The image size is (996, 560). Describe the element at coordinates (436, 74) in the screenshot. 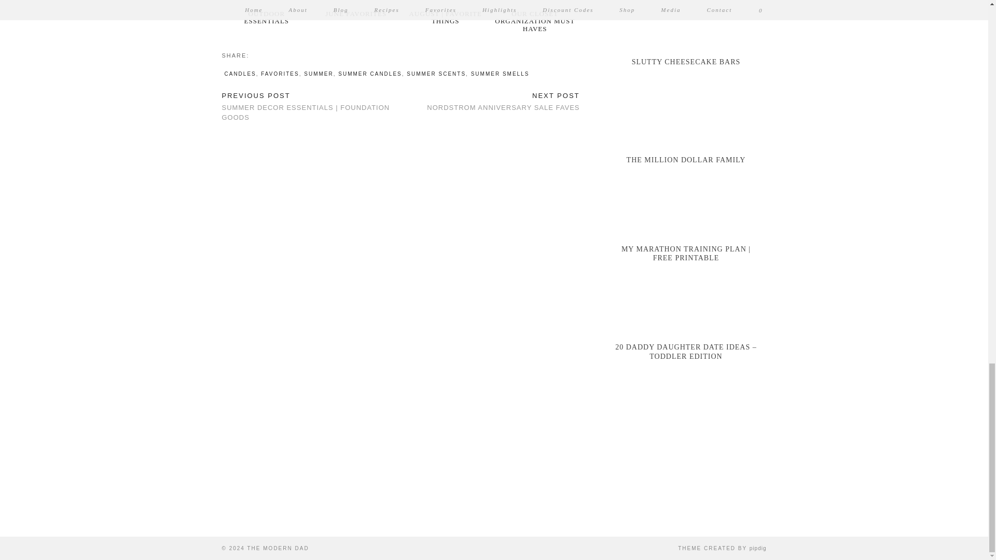

I see `SUMMER SCENTS` at that location.